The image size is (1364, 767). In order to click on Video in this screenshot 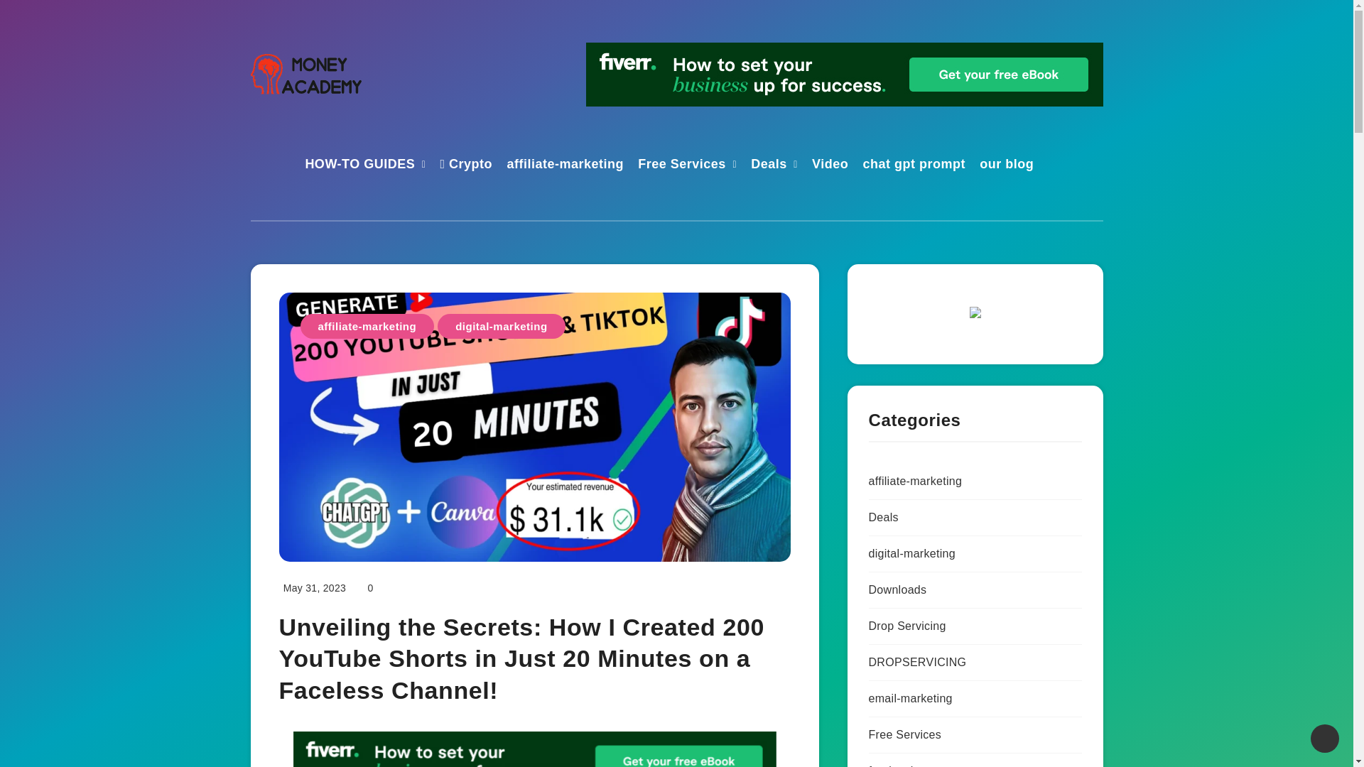, I will do `click(830, 166)`.